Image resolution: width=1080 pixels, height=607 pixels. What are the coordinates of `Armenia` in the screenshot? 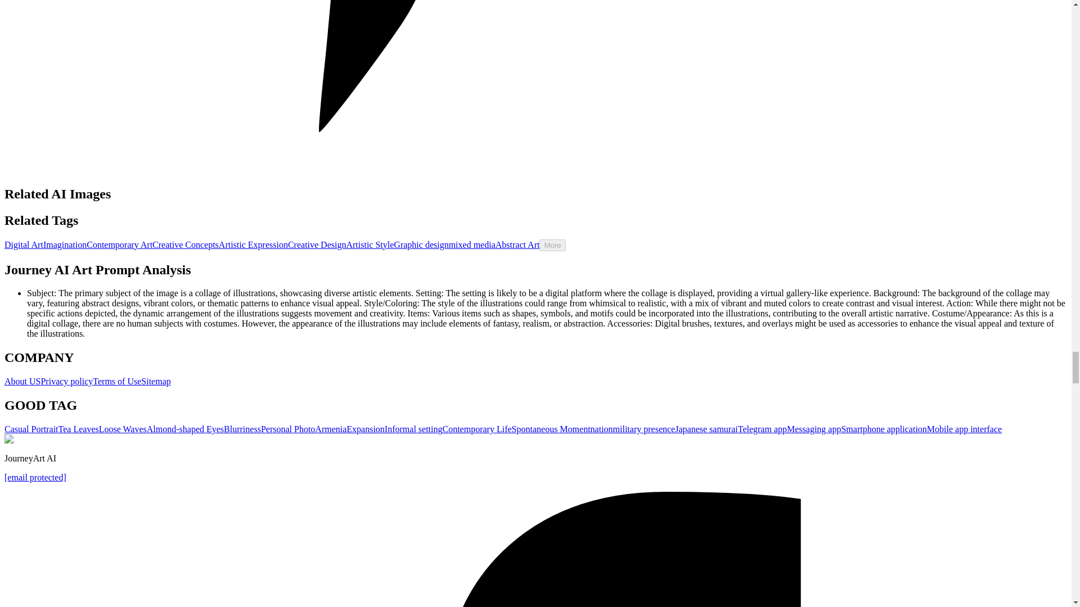 It's located at (331, 429).